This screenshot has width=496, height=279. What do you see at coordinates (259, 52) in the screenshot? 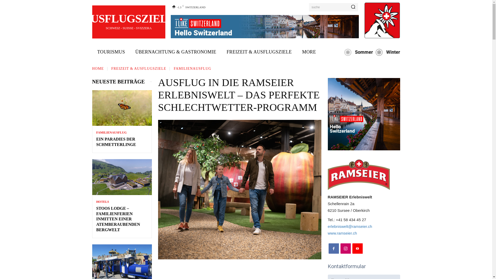
I see `FREIZEIT & AUSFLUGSZIELE` at bounding box center [259, 52].